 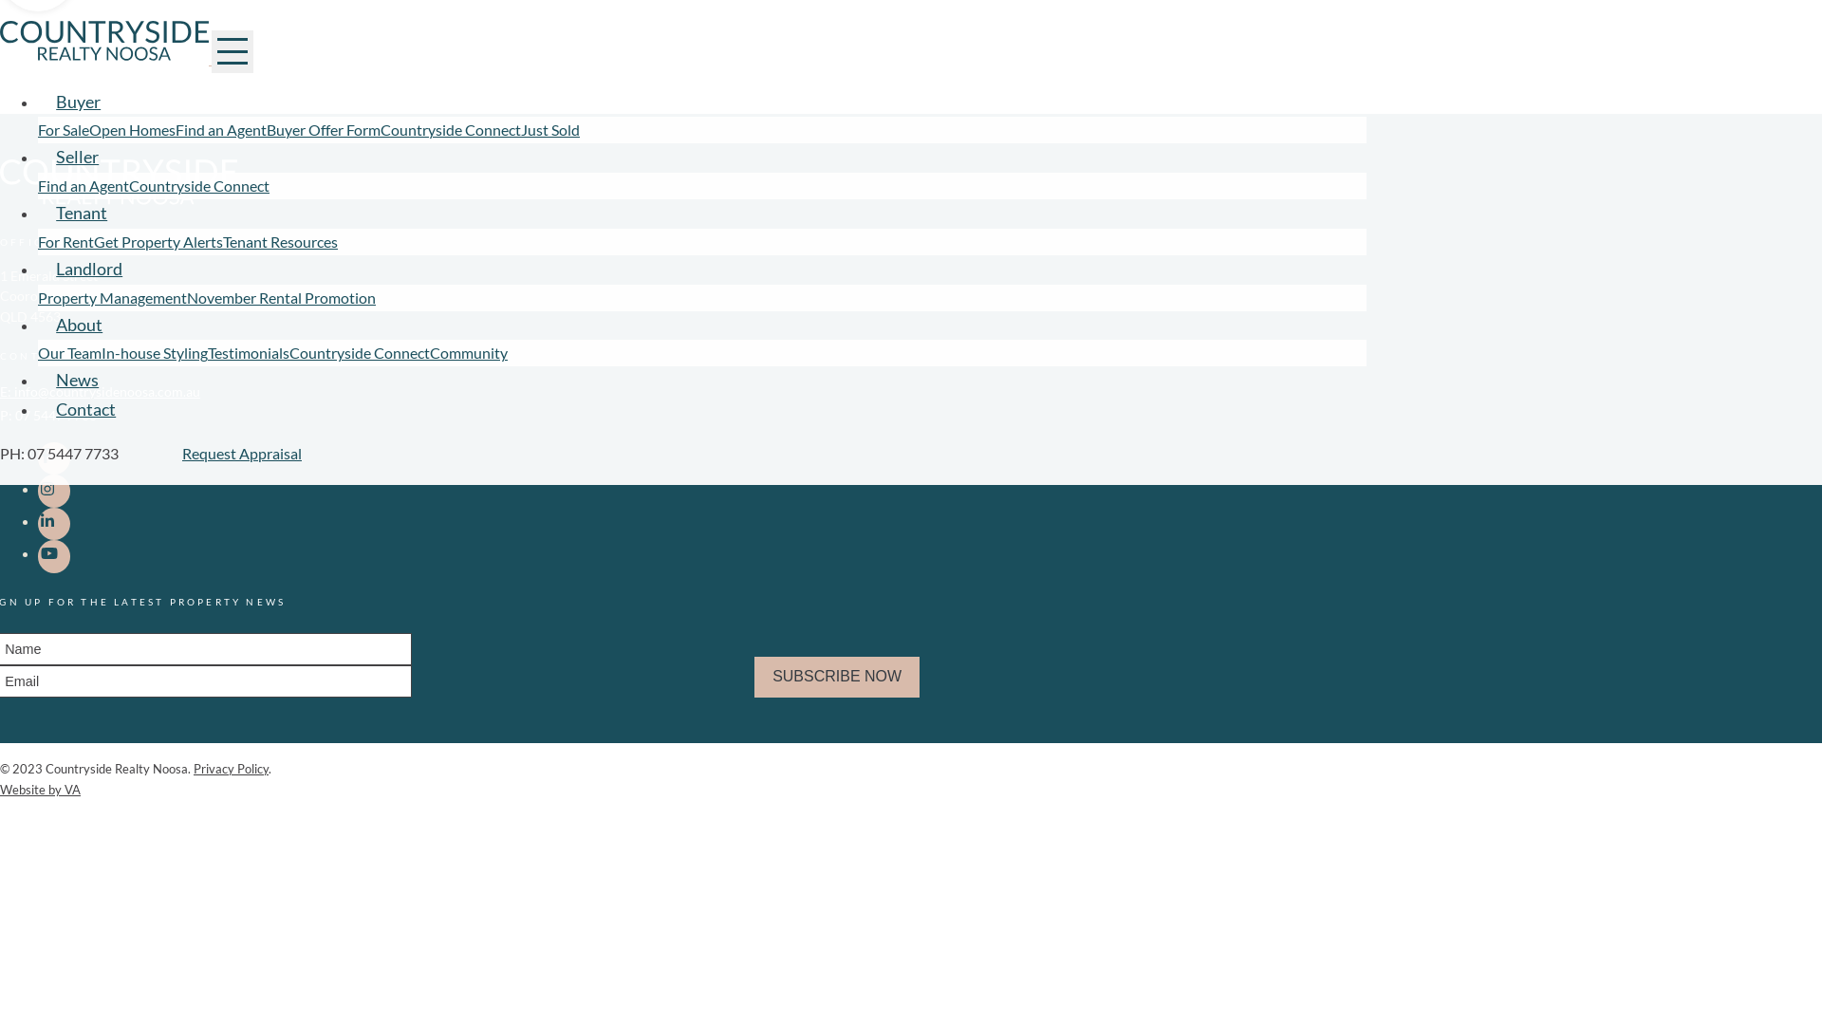 I want to click on Buyer Offer Form, so click(x=324, y=129).